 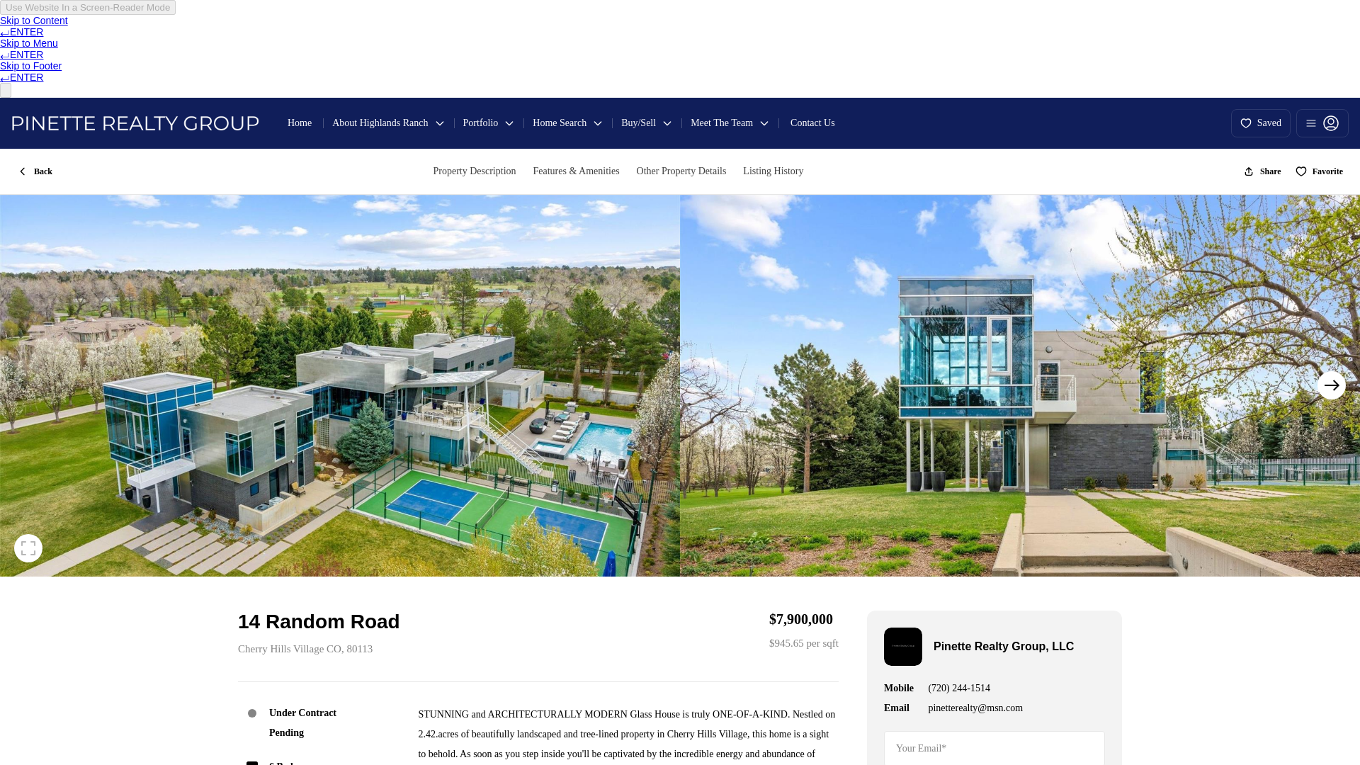 I want to click on Portfolio, so click(x=489, y=123).